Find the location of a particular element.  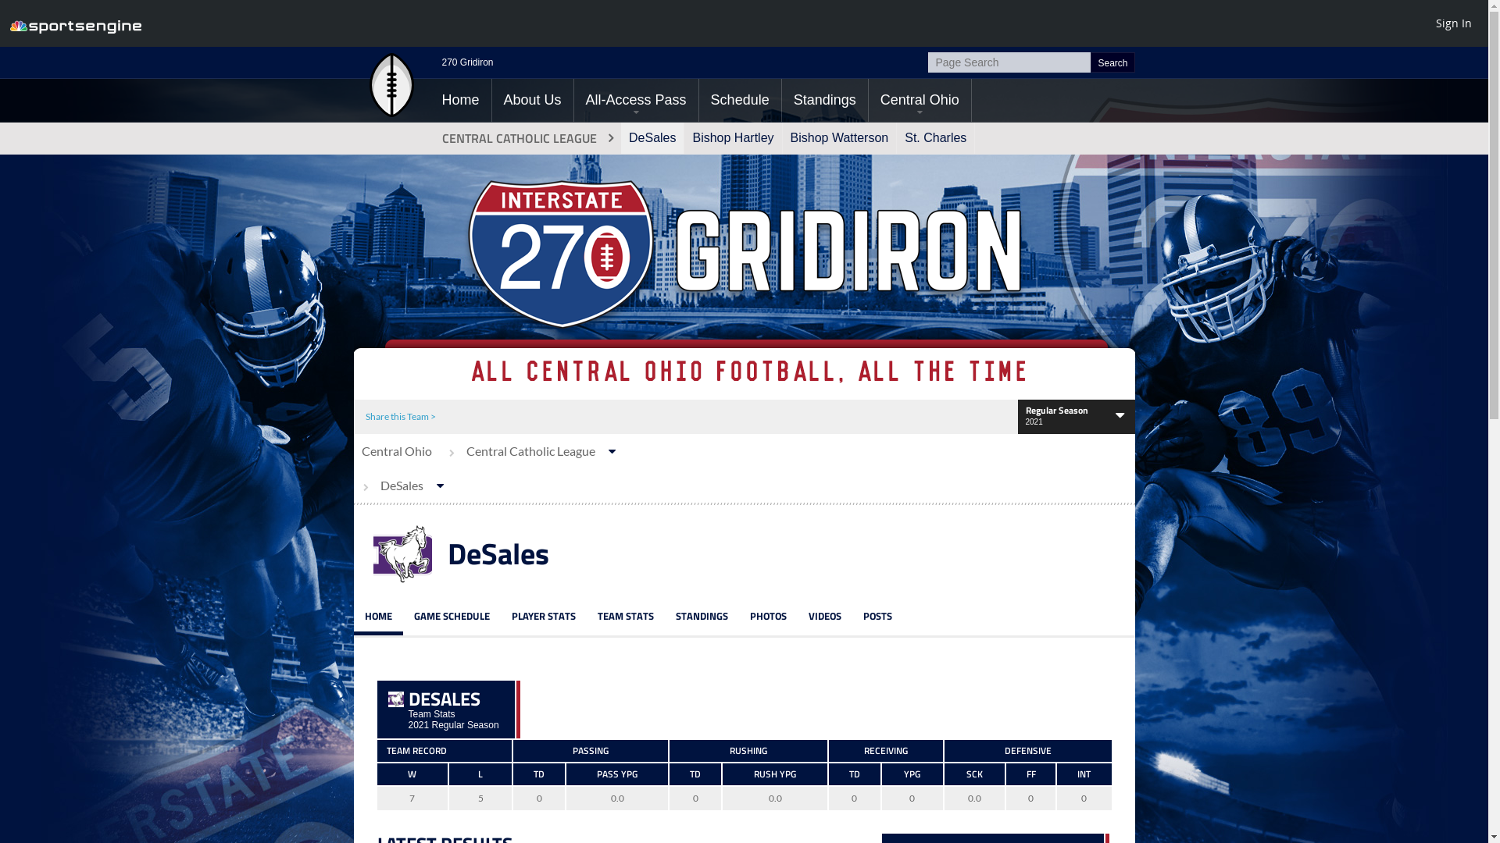

GAME SCHEDULE is located at coordinates (452, 617).